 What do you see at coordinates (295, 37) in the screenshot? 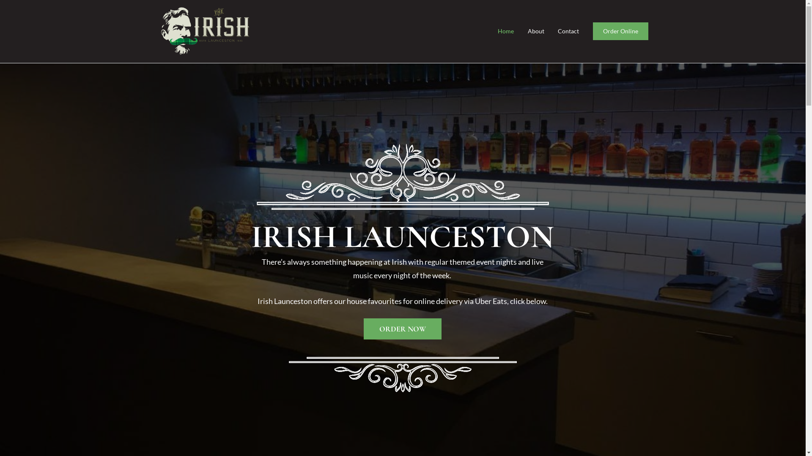
I see `Irish Launceston` at bounding box center [295, 37].